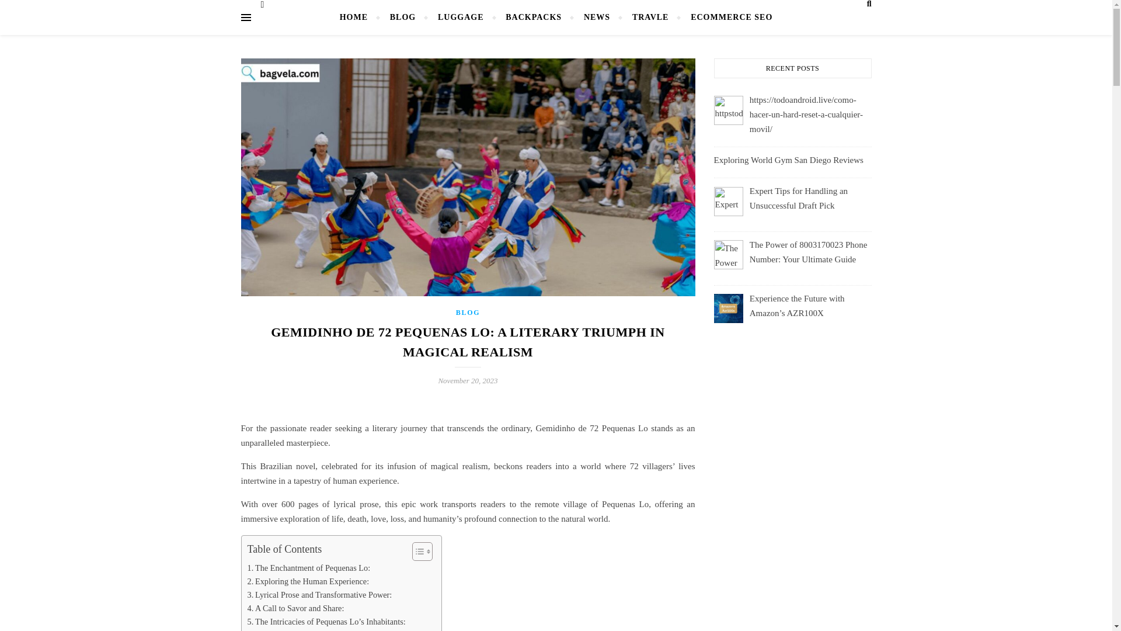 Image resolution: width=1121 pixels, height=631 pixels. Describe the element at coordinates (403, 18) in the screenshot. I see `BLOG` at that location.